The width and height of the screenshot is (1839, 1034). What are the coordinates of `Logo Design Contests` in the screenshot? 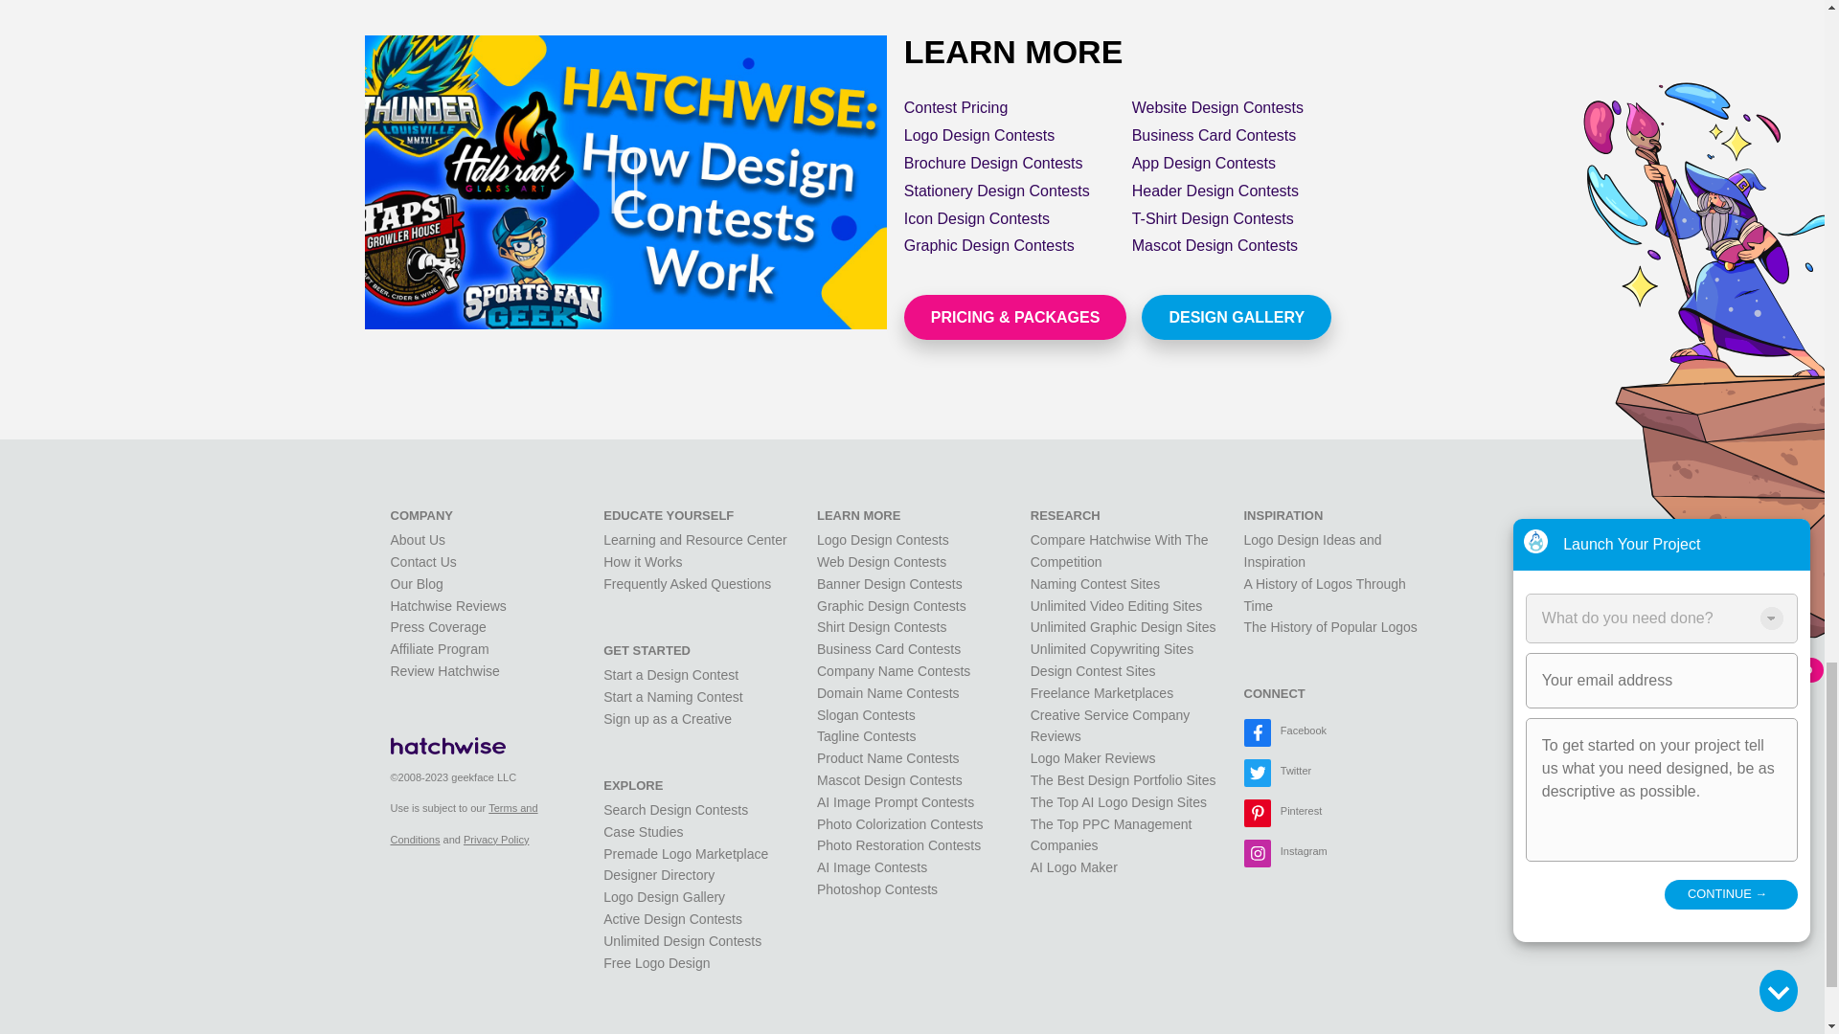 It's located at (979, 135).